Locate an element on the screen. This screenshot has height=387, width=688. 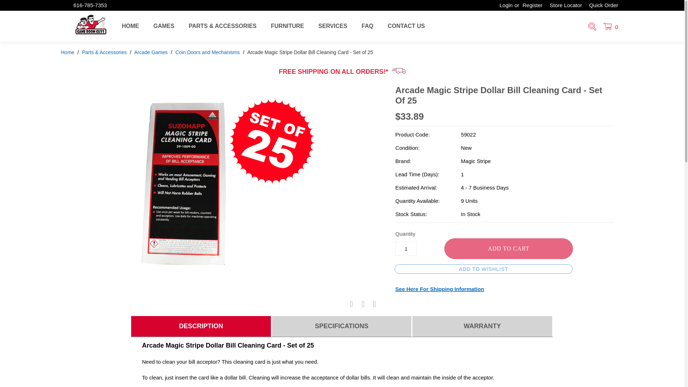
616-785-7353 is located at coordinates (90, 5).